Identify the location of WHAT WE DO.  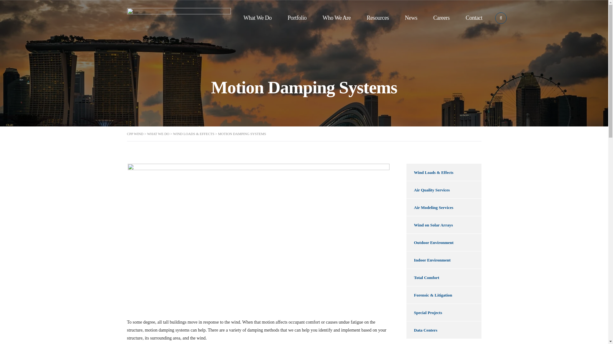
(158, 133).